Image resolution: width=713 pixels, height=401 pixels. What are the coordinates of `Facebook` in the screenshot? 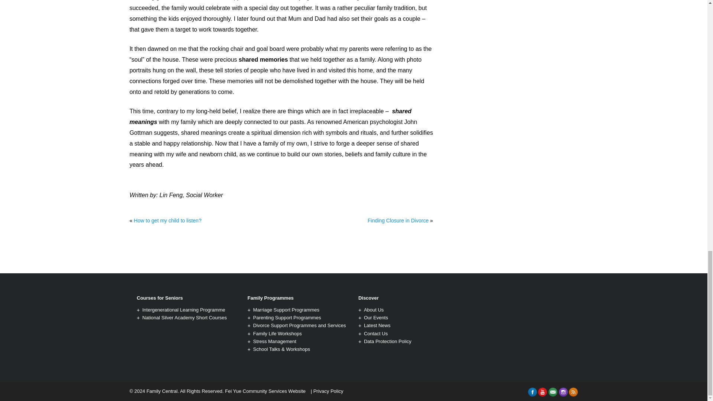 It's located at (533, 392).